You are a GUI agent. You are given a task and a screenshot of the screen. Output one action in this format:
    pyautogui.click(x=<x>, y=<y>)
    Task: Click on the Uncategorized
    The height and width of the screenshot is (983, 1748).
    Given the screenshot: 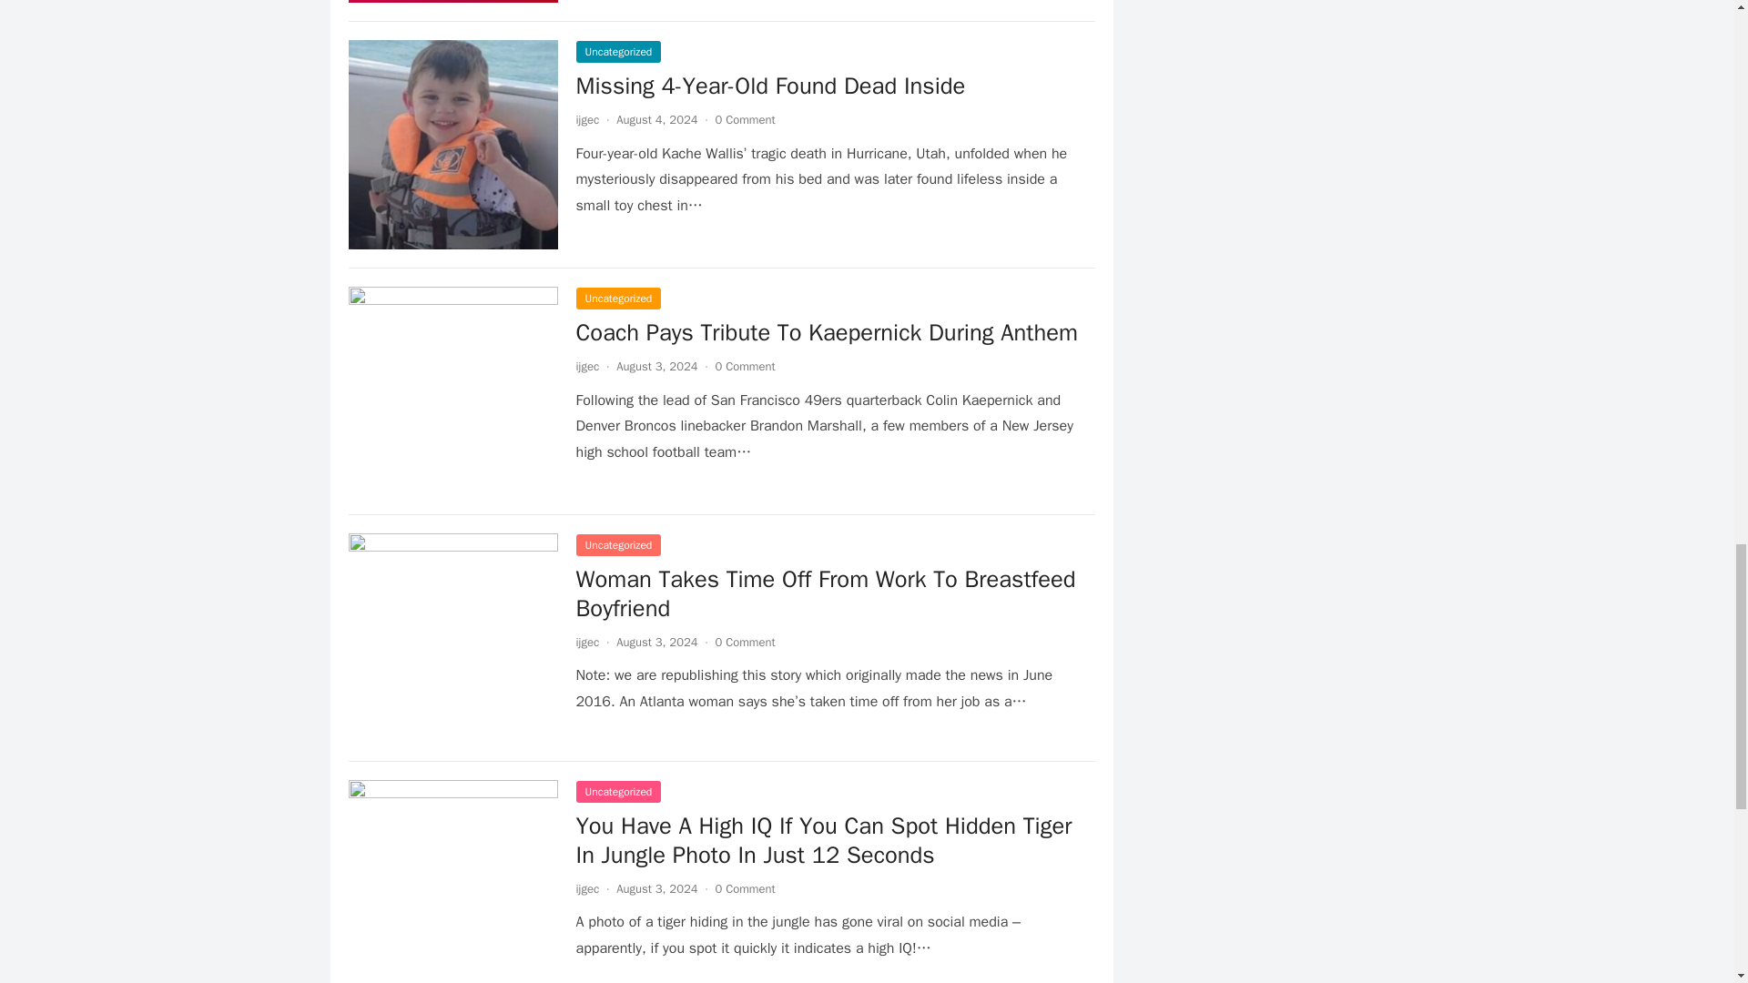 What is the action you would take?
    pyautogui.click(x=617, y=299)
    